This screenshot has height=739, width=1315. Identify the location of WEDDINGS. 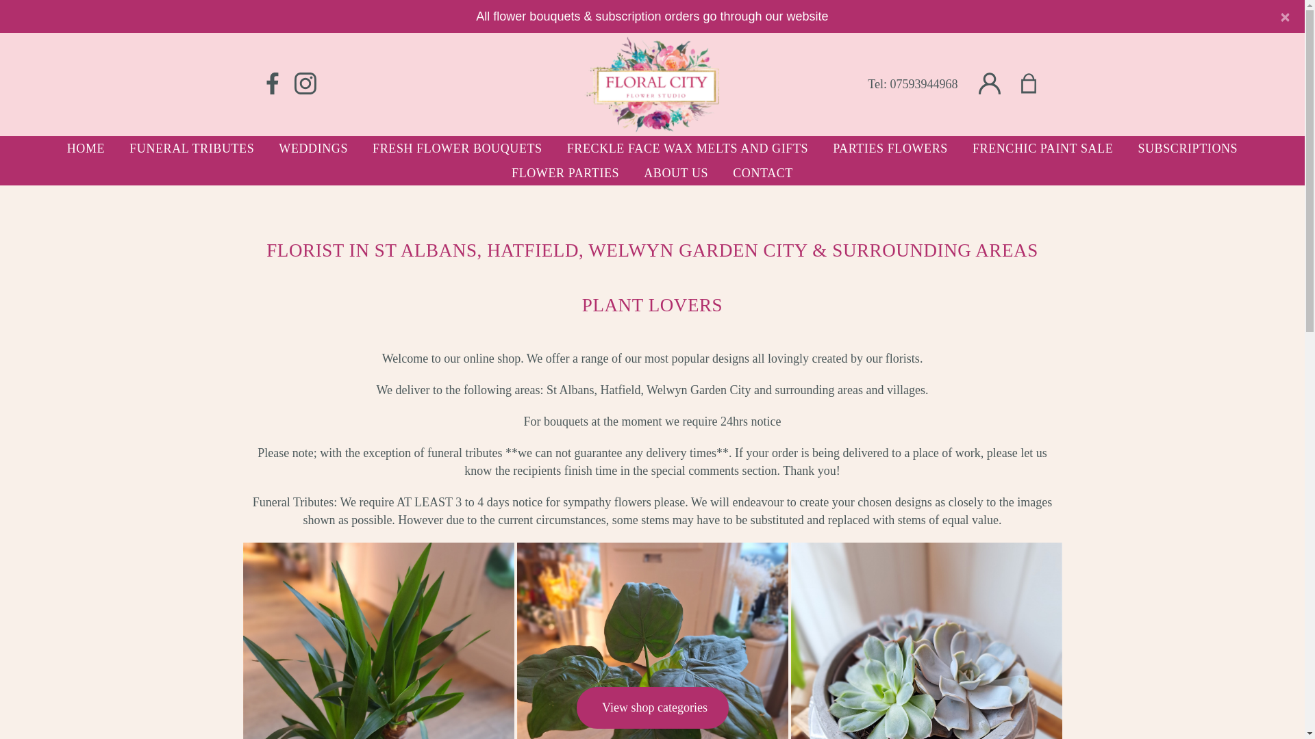
(314, 148).